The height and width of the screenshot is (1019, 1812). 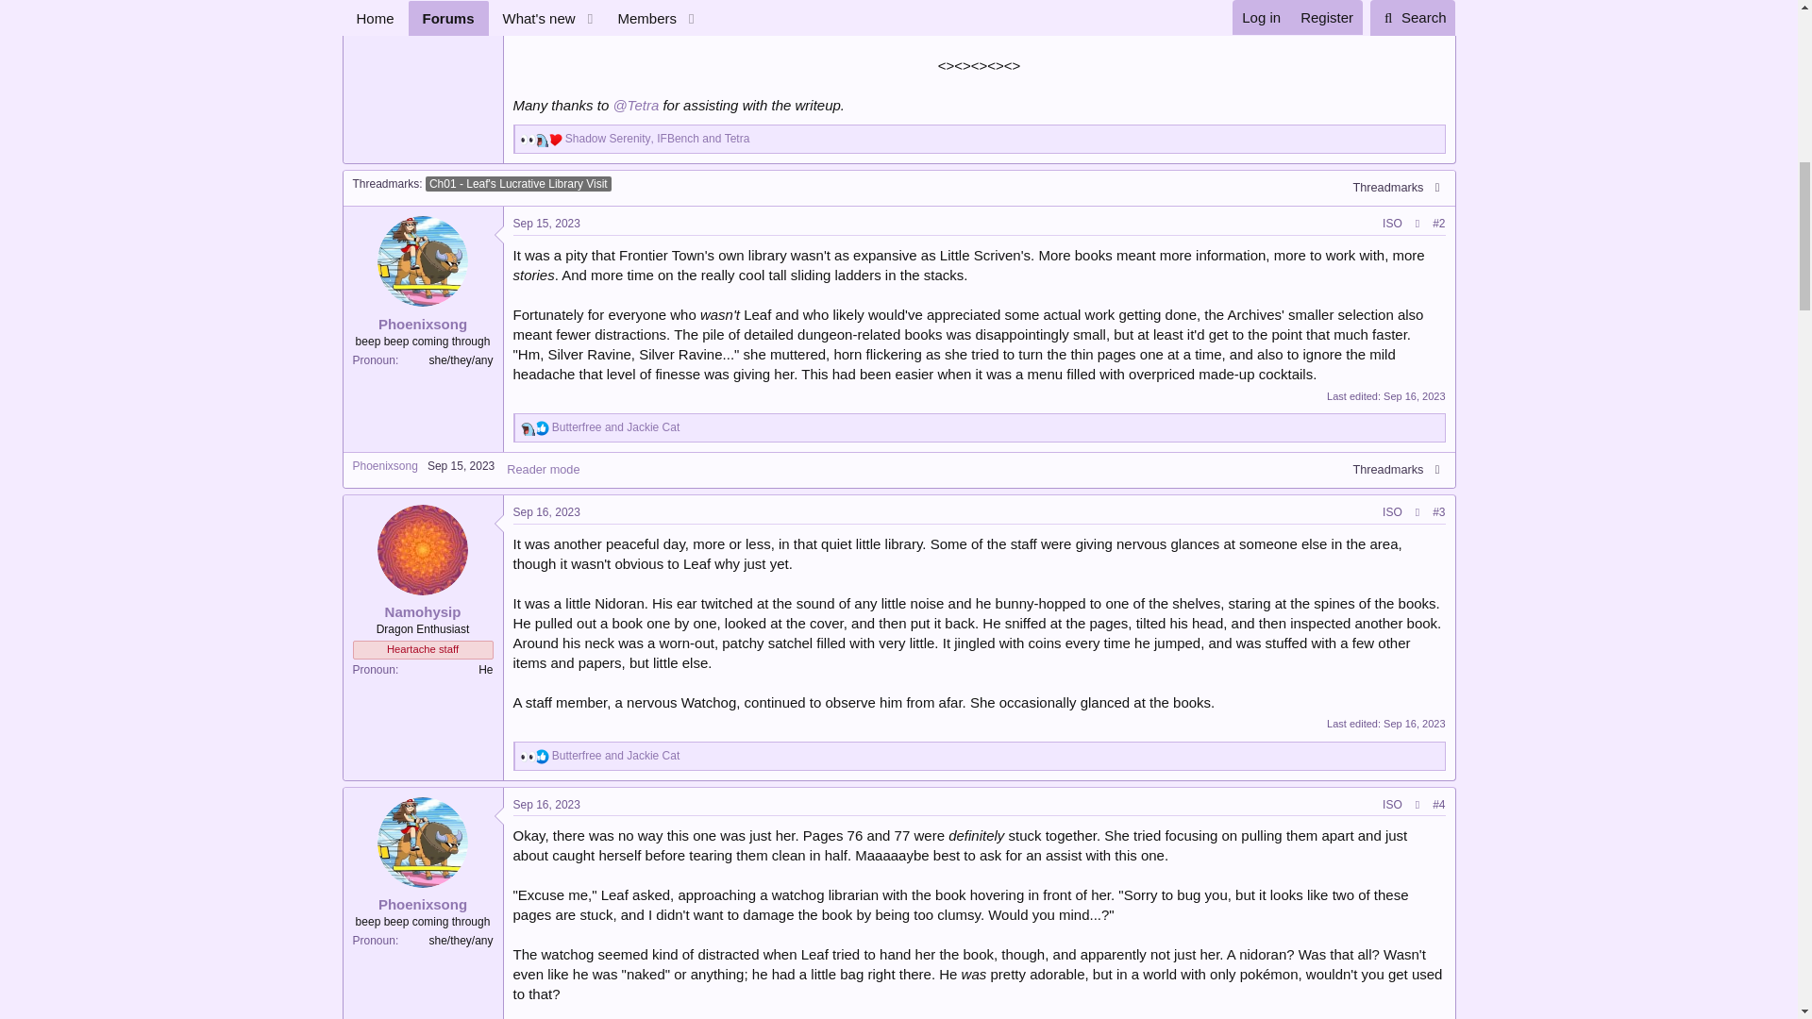 I want to click on Isolate Phoenixsong's posts, so click(x=1392, y=224).